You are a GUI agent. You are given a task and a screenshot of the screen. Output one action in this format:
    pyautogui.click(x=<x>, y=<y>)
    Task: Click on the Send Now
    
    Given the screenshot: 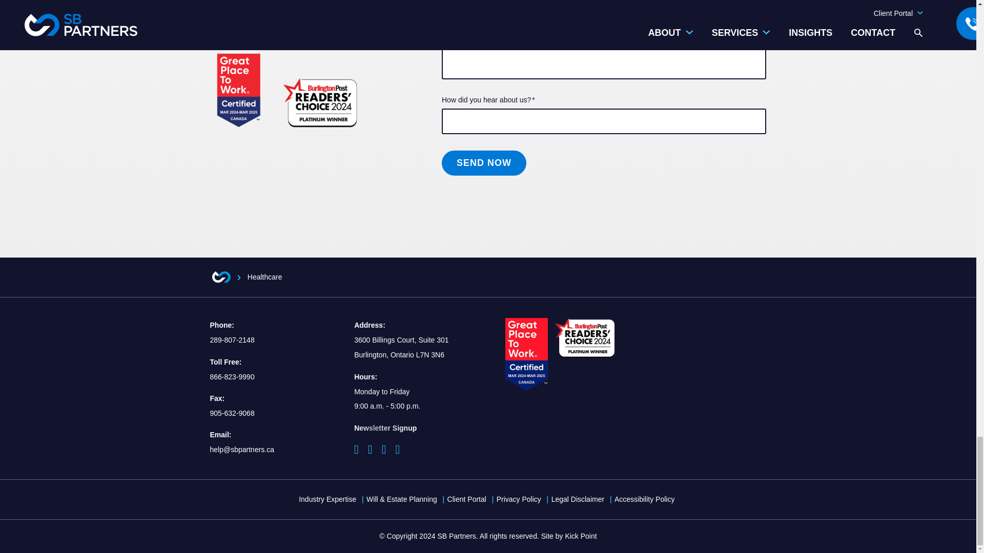 What is the action you would take?
    pyautogui.click(x=484, y=163)
    